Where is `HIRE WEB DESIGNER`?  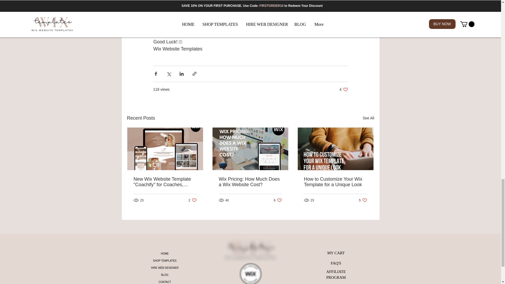
HIRE WEB DESIGNER is located at coordinates (165, 268).